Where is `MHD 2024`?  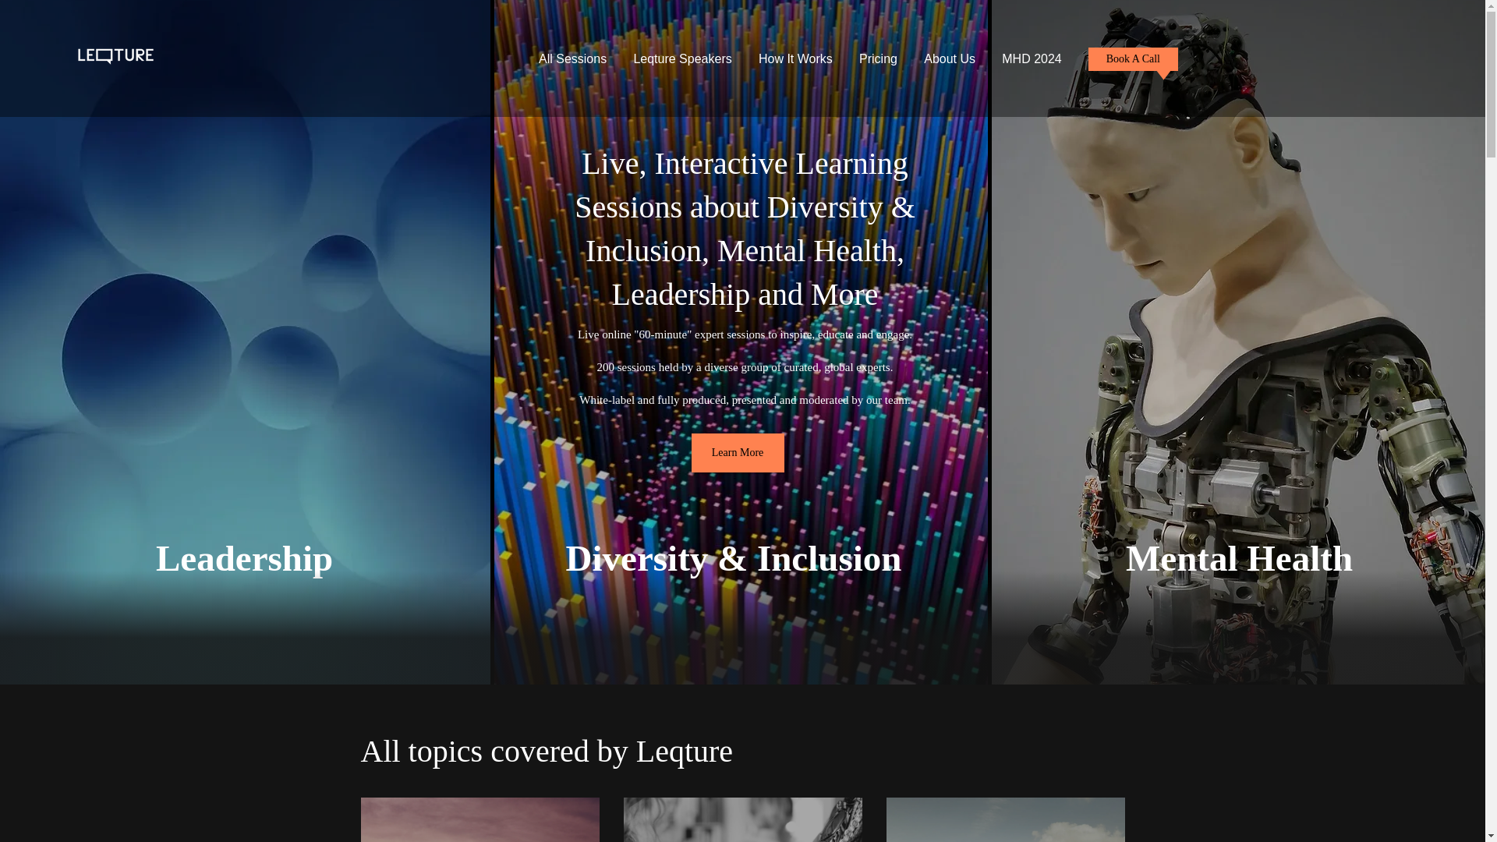
MHD 2024 is located at coordinates (1031, 60).